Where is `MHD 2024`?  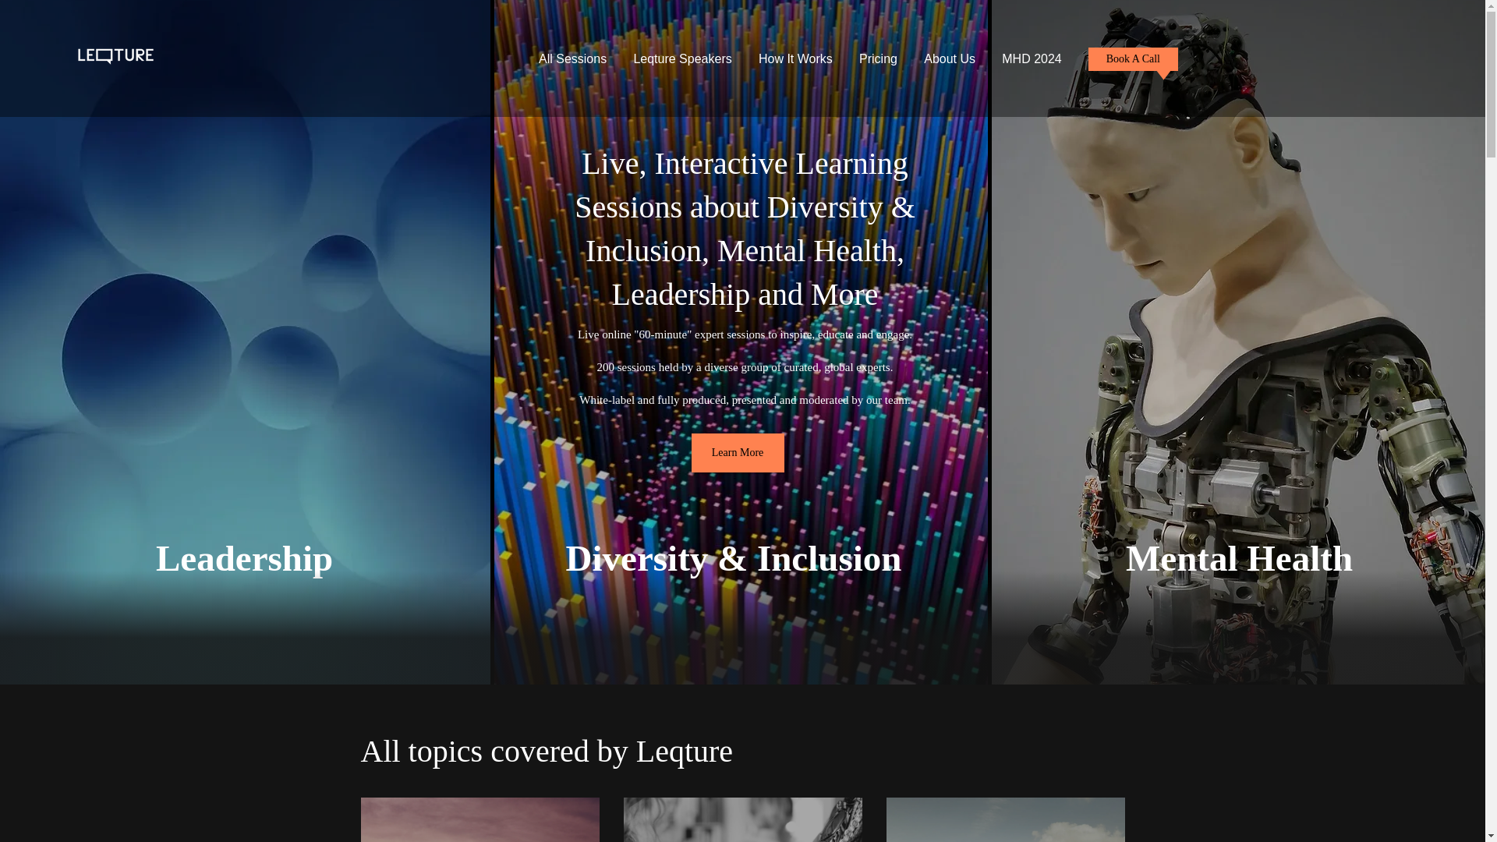
MHD 2024 is located at coordinates (1031, 60).